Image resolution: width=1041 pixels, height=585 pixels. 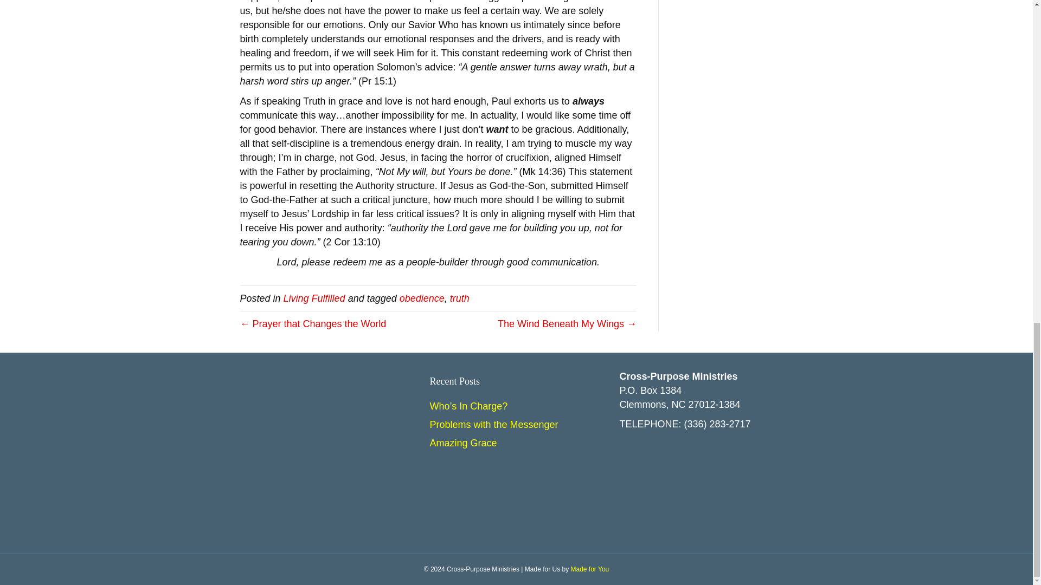 What do you see at coordinates (590, 569) in the screenshot?
I see `Websites, Video and Marketing Automation` at bounding box center [590, 569].